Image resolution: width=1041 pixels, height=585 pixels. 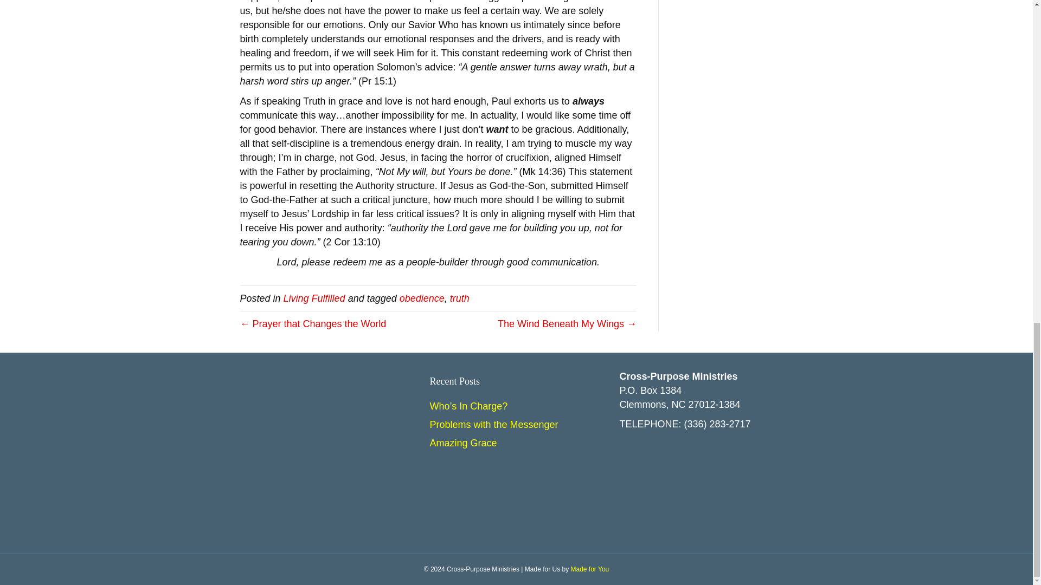 What do you see at coordinates (590, 569) in the screenshot?
I see `Websites, Video and Marketing Automation` at bounding box center [590, 569].